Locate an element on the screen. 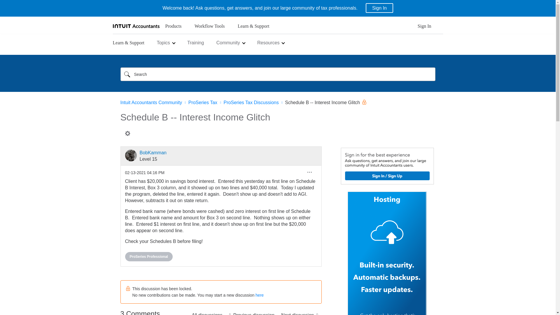 The image size is (560, 315). fast path expired is located at coordinates (300, 312).